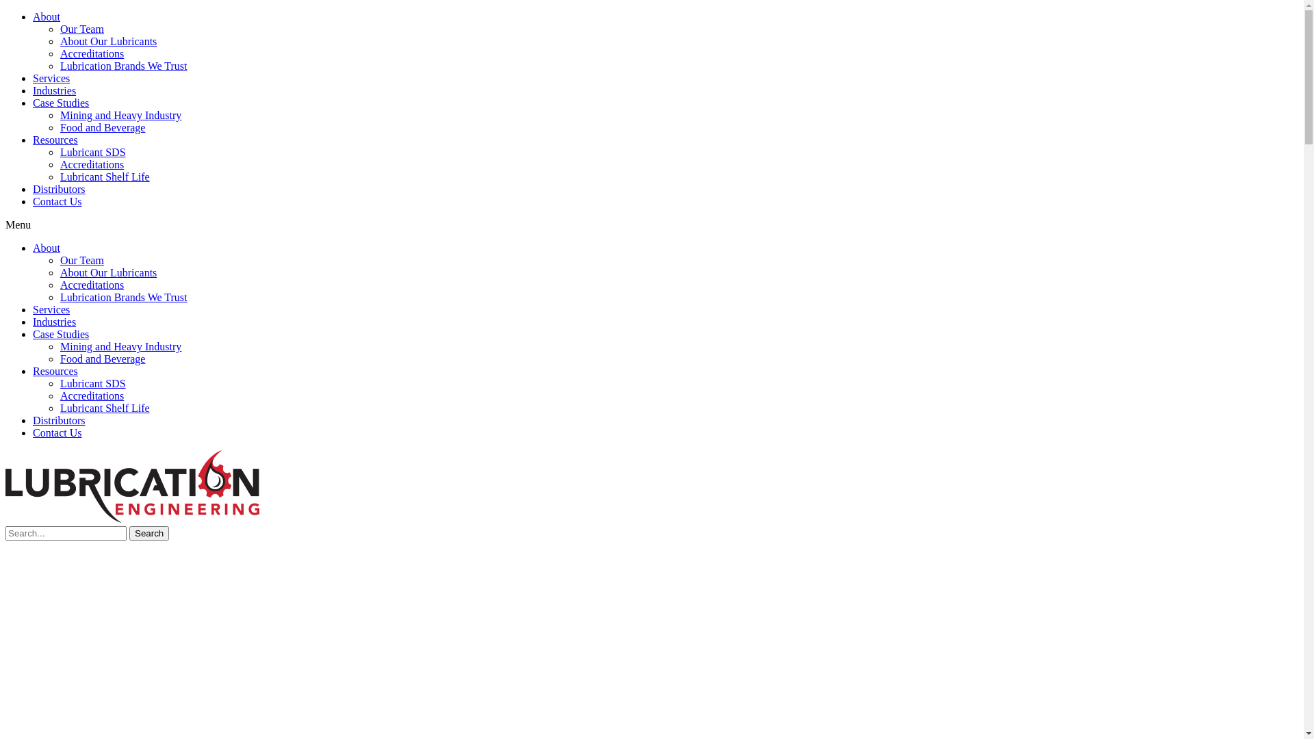 The width and height of the screenshot is (1314, 739). Describe the element at coordinates (149, 534) in the screenshot. I see `Search` at that location.